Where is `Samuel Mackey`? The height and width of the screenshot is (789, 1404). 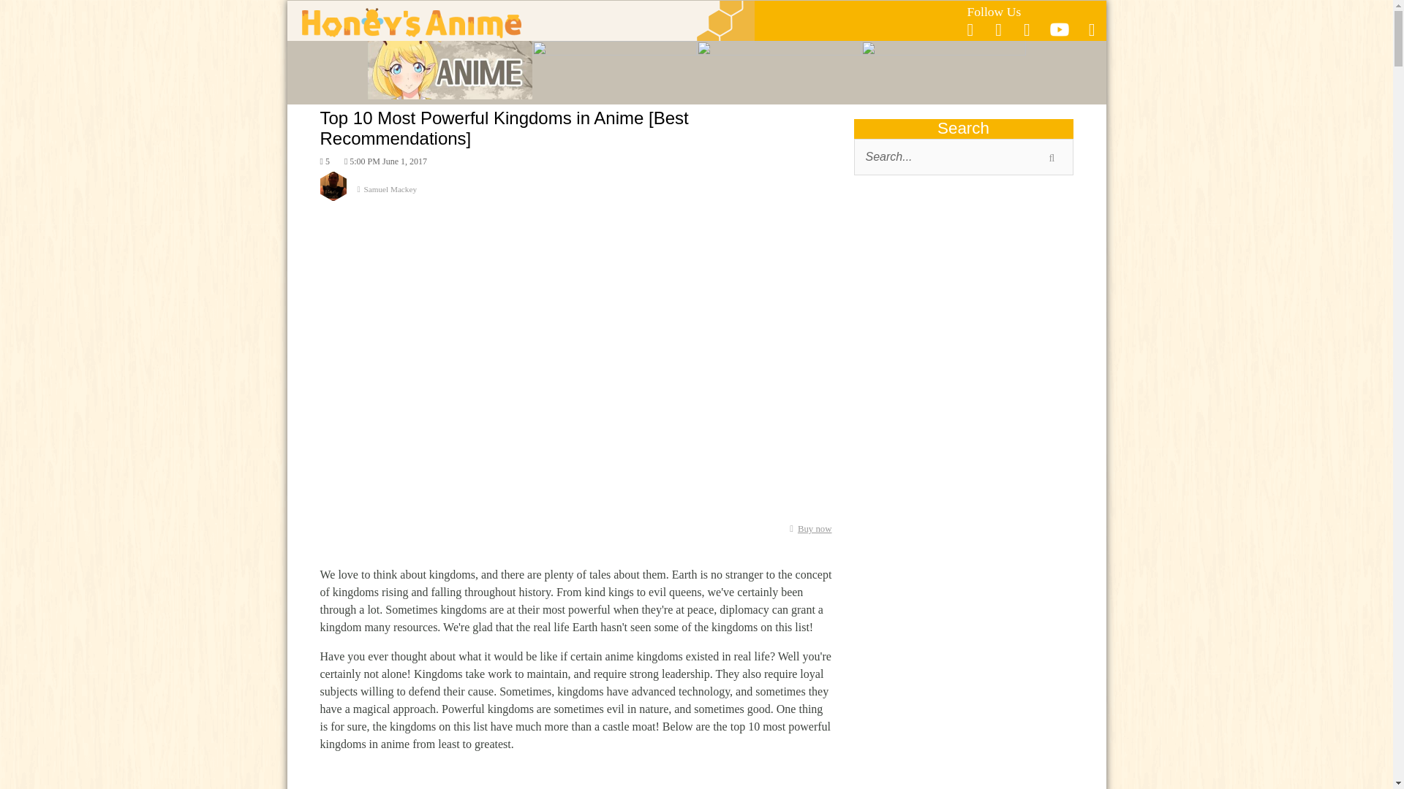
Samuel Mackey is located at coordinates (576, 195).